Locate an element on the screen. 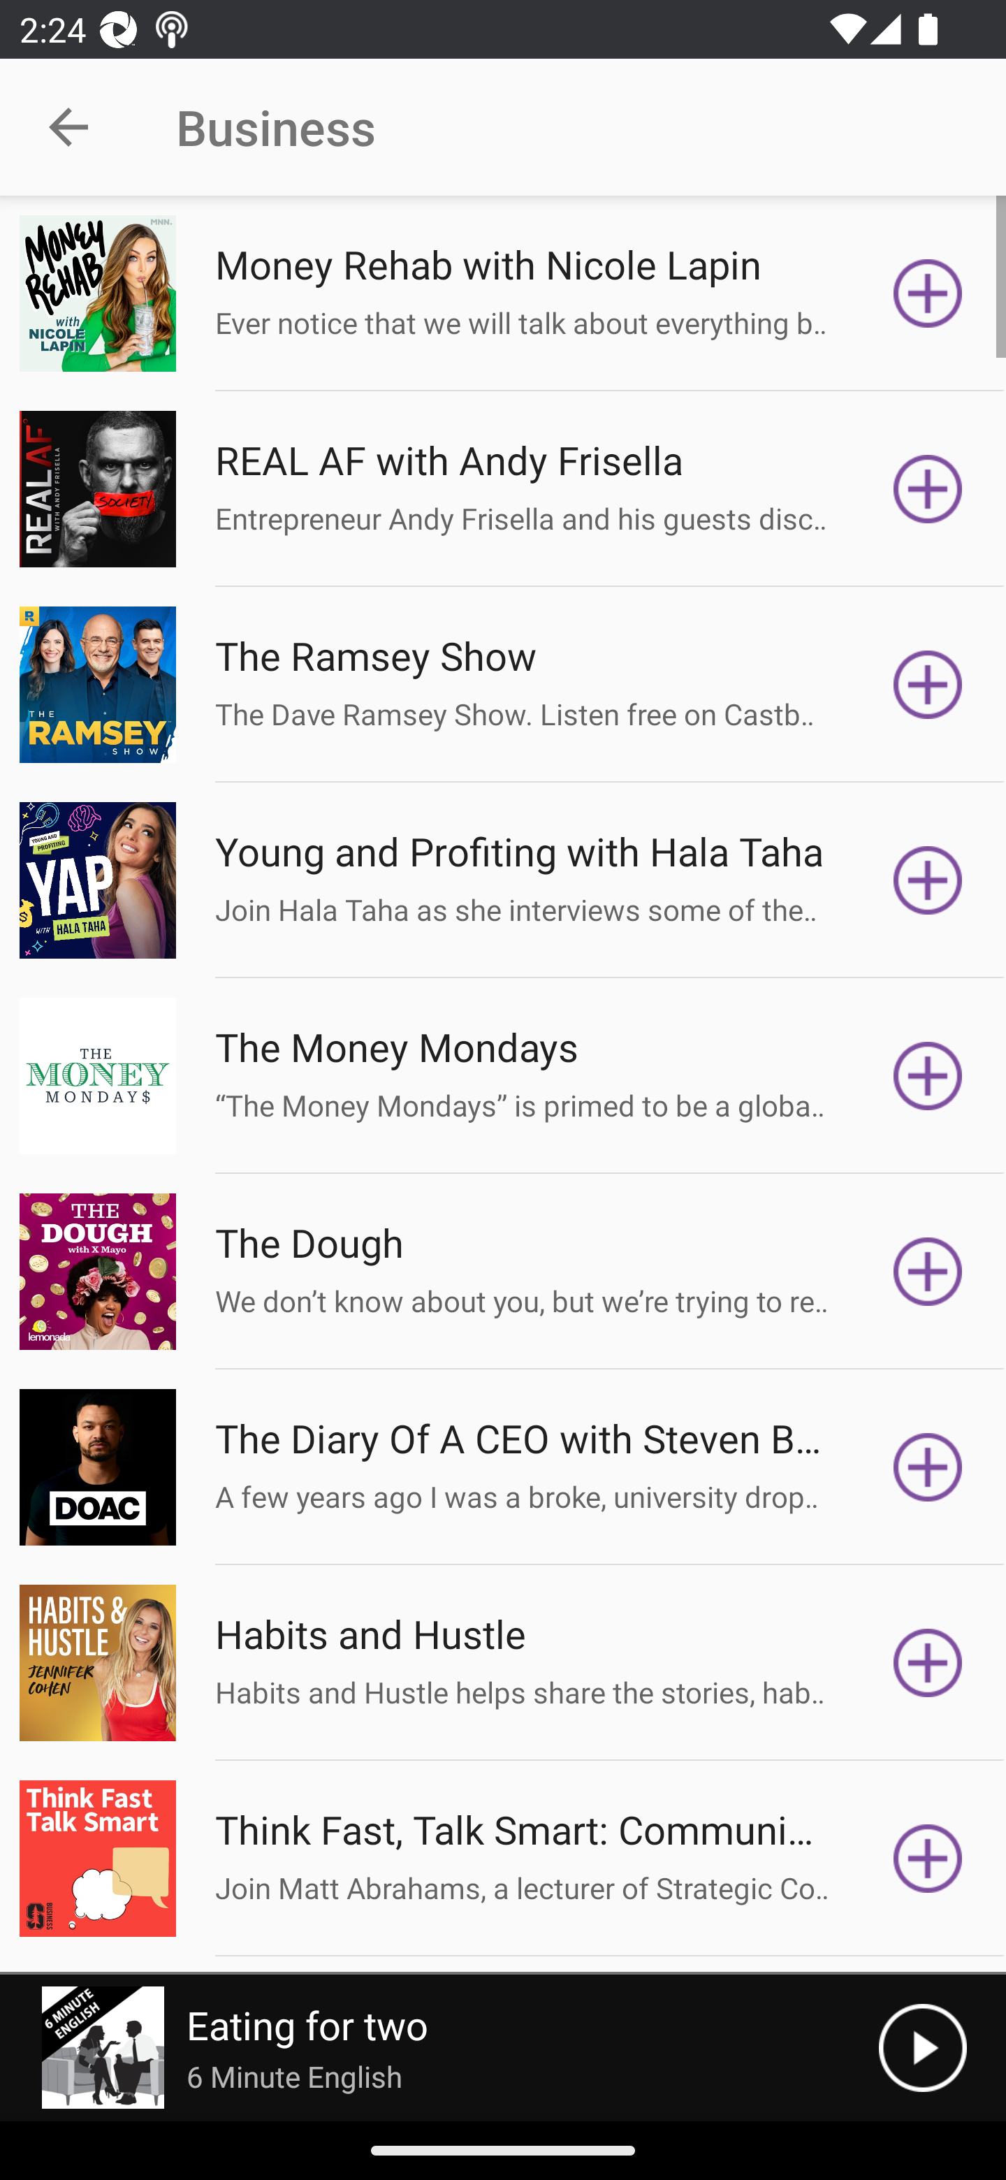  Navigate up is located at coordinates (68, 127).